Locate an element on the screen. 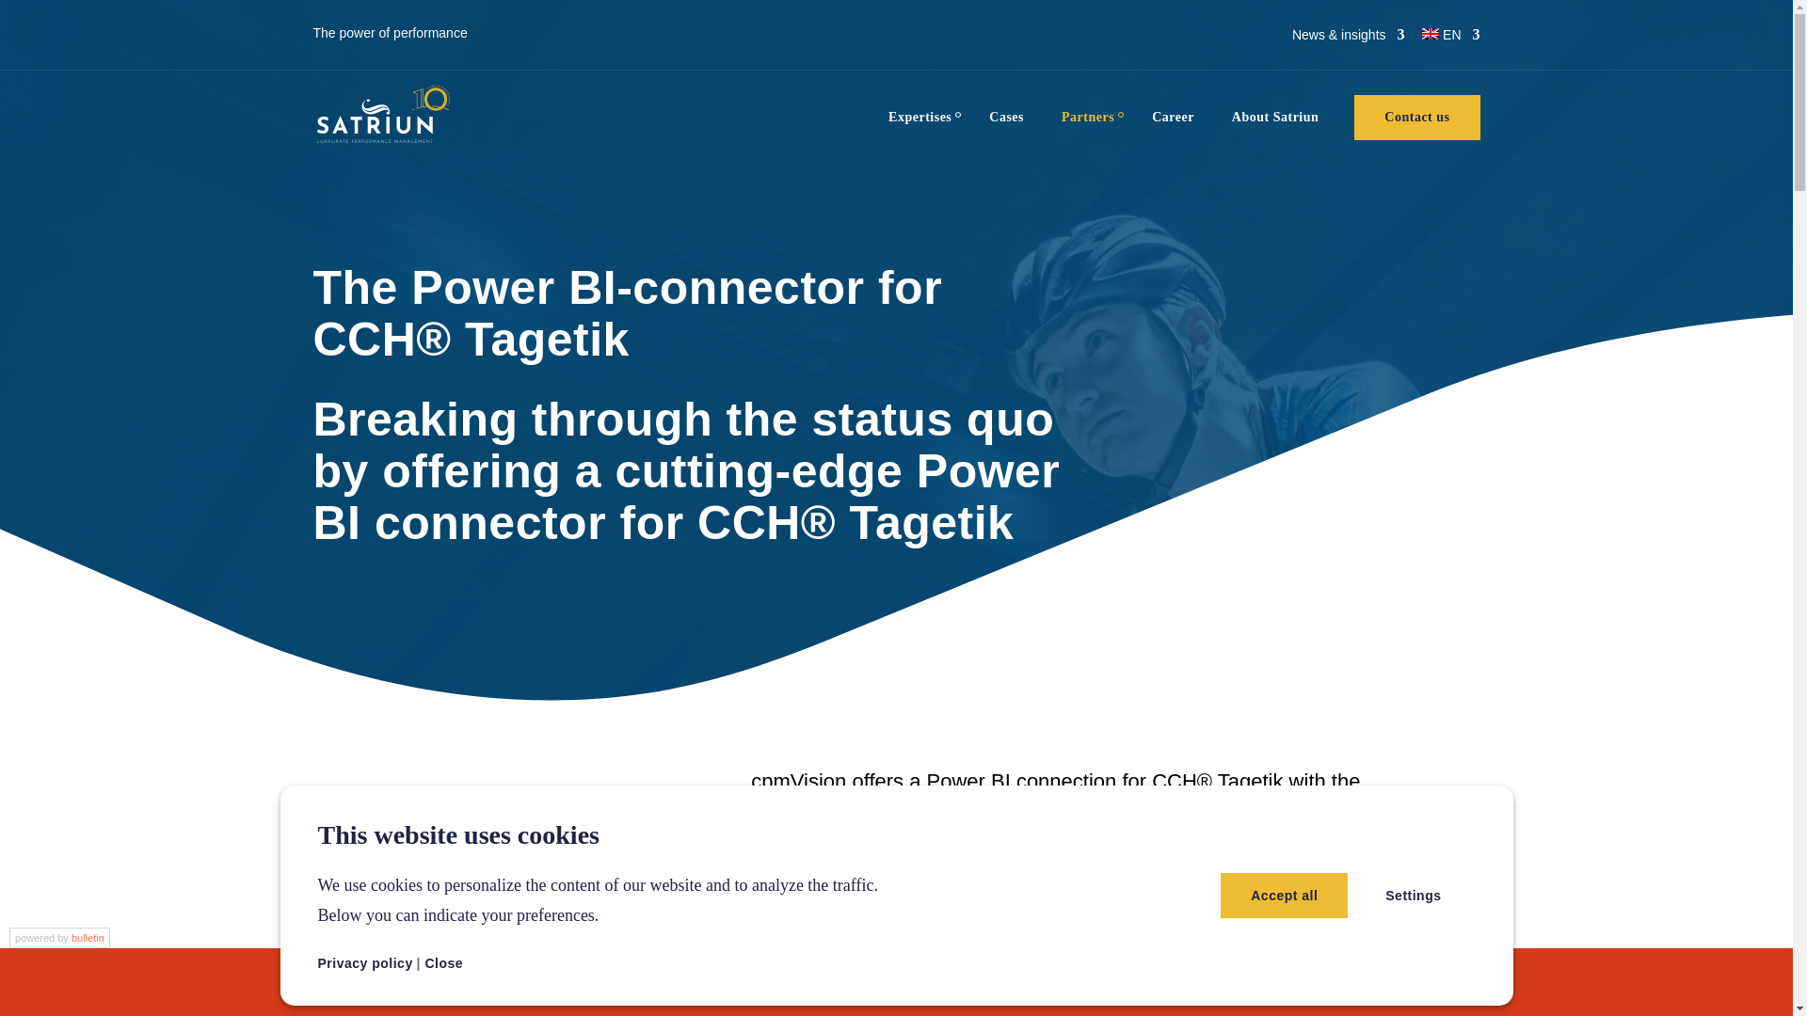 The image size is (1807, 1016). EN is located at coordinates (1451, 34).